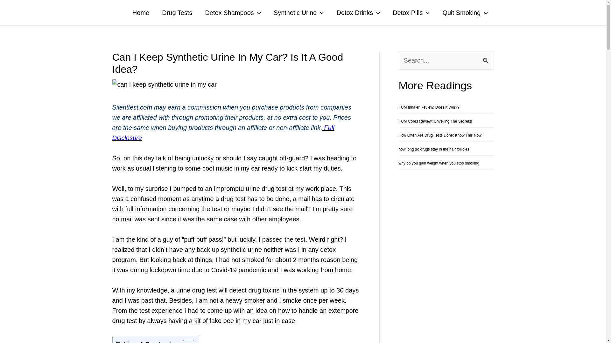 The image size is (611, 343). Describe the element at coordinates (411, 13) in the screenshot. I see `Detox Pills` at that location.